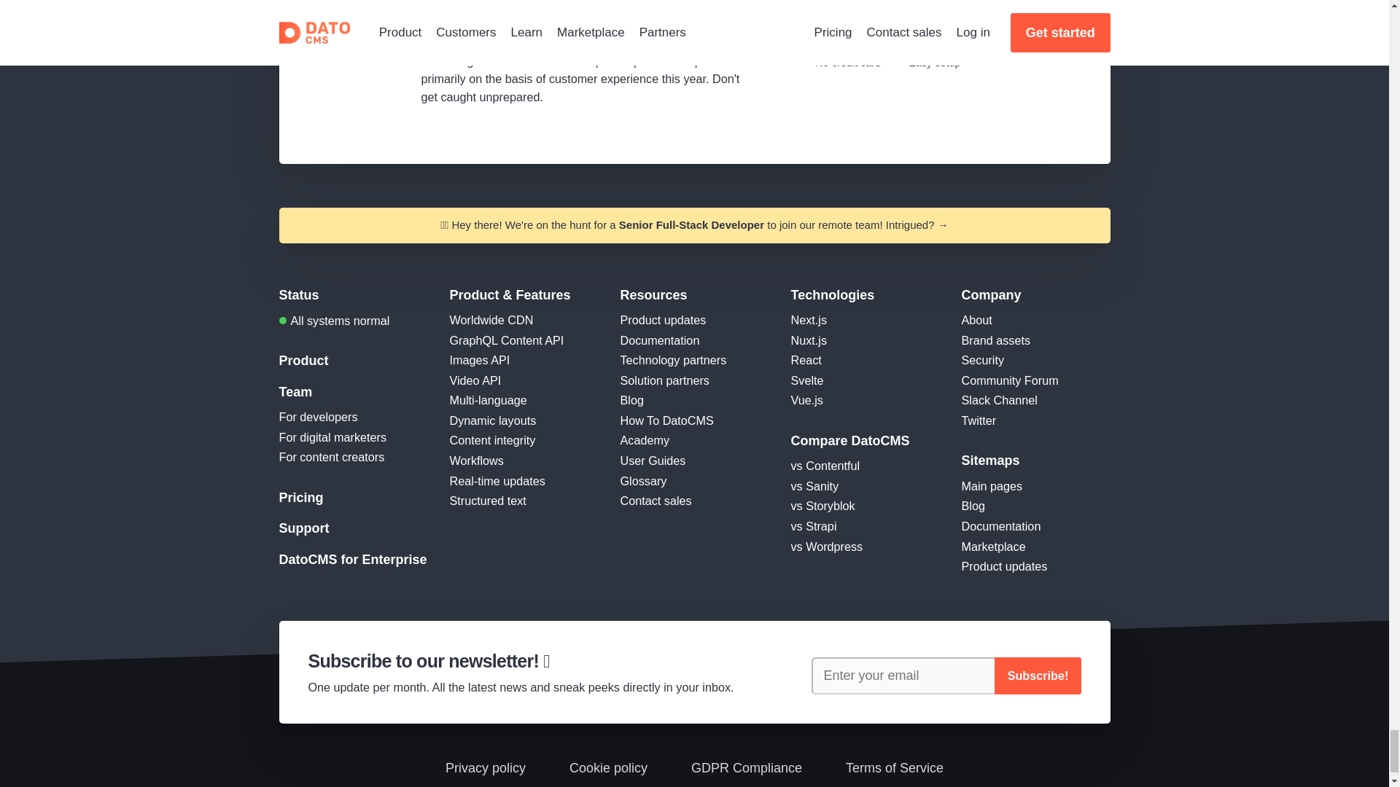 The width and height of the screenshot is (1400, 787). Describe the element at coordinates (493, 420) in the screenshot. I see `Dynamic layouts CMS` at that location.